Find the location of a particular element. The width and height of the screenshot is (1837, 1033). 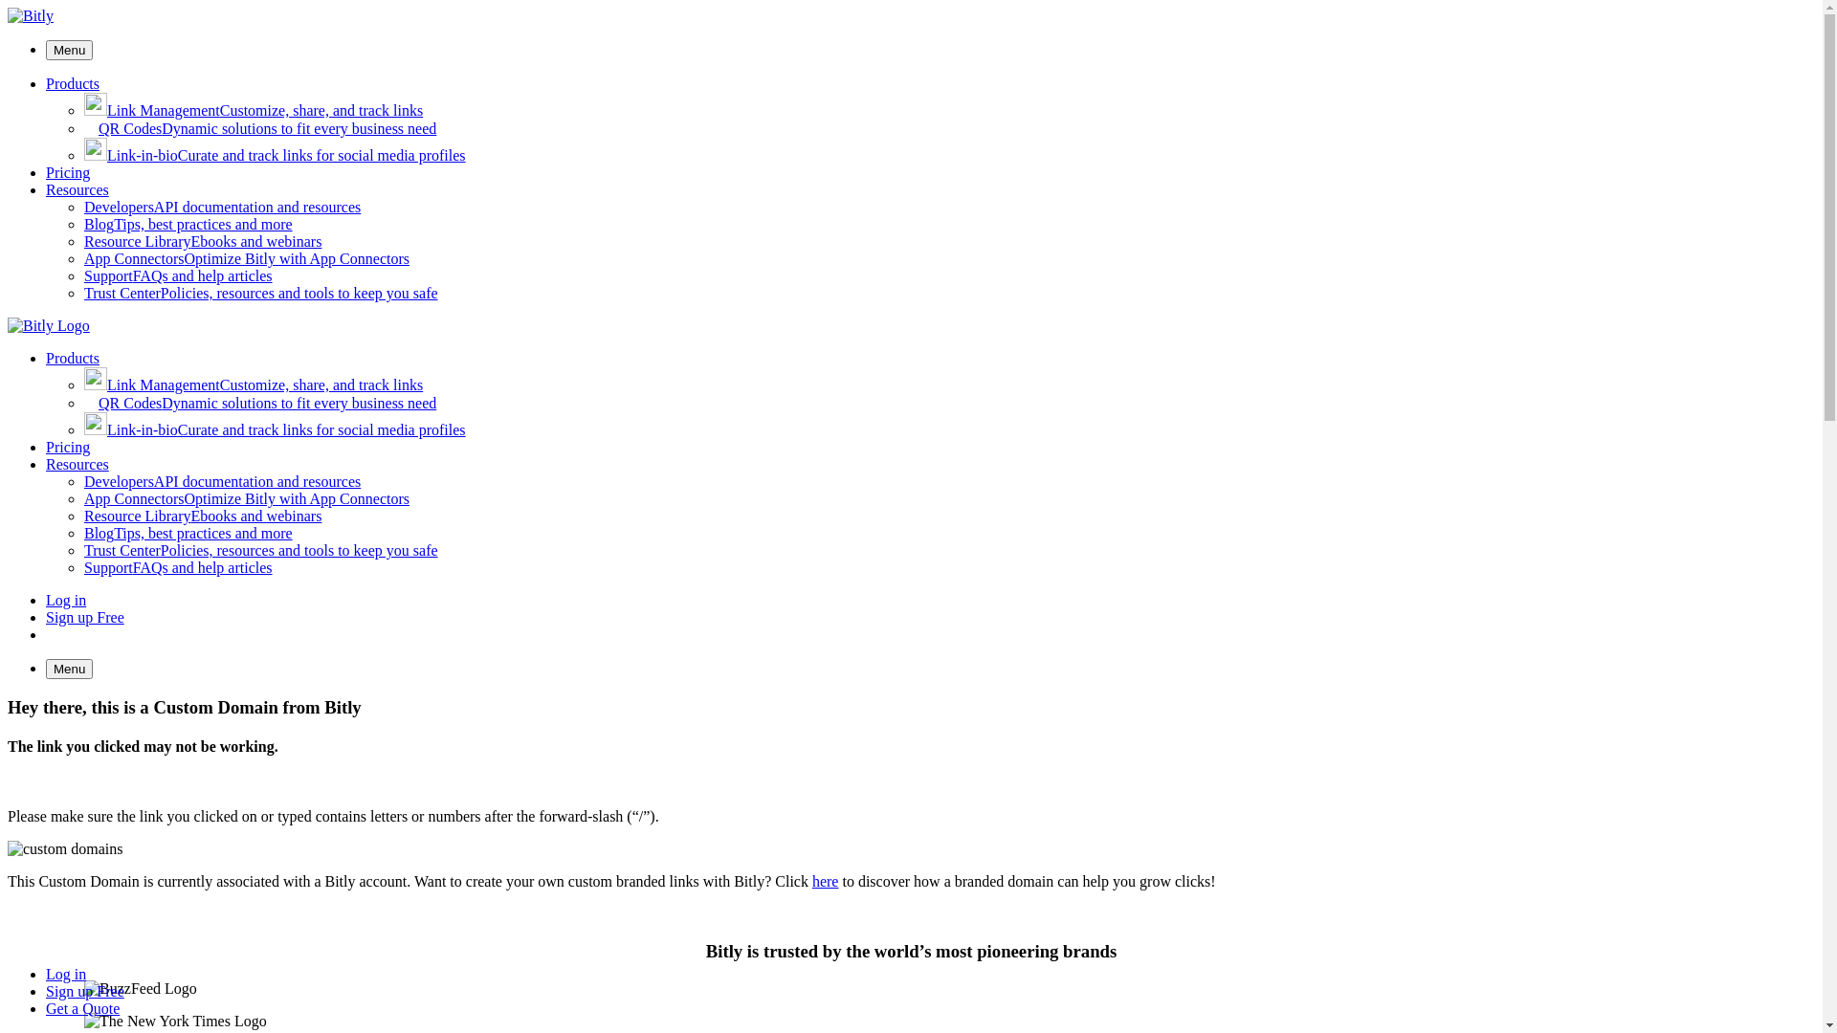

Resource LibraryEbooks and webinars is located at coordinates (203, 241).